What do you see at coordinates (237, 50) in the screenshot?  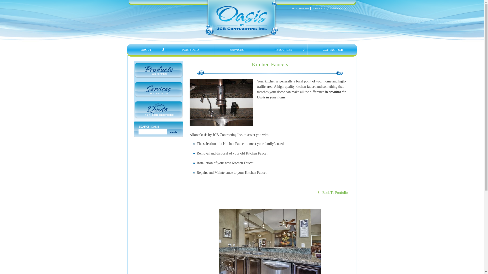 I see `SERVICES` at bounding box center [237, 50].